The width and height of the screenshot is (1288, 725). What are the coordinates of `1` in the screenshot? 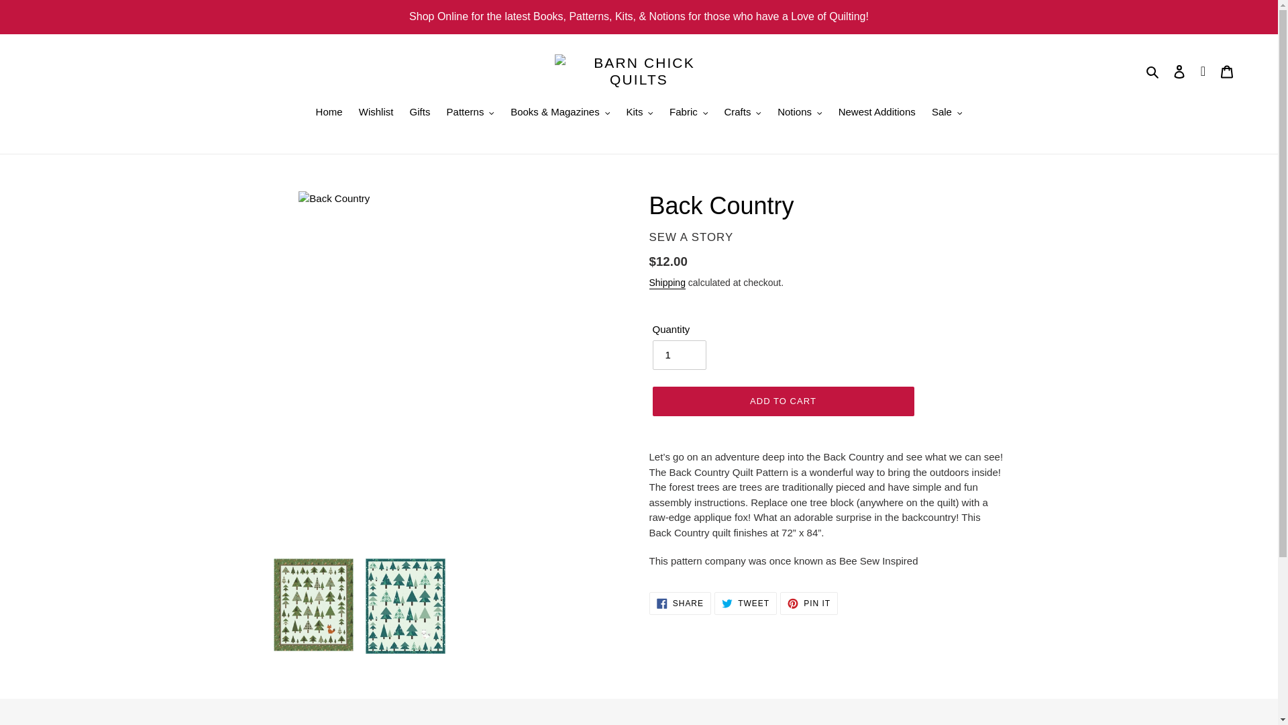 It's located at (679, 354).